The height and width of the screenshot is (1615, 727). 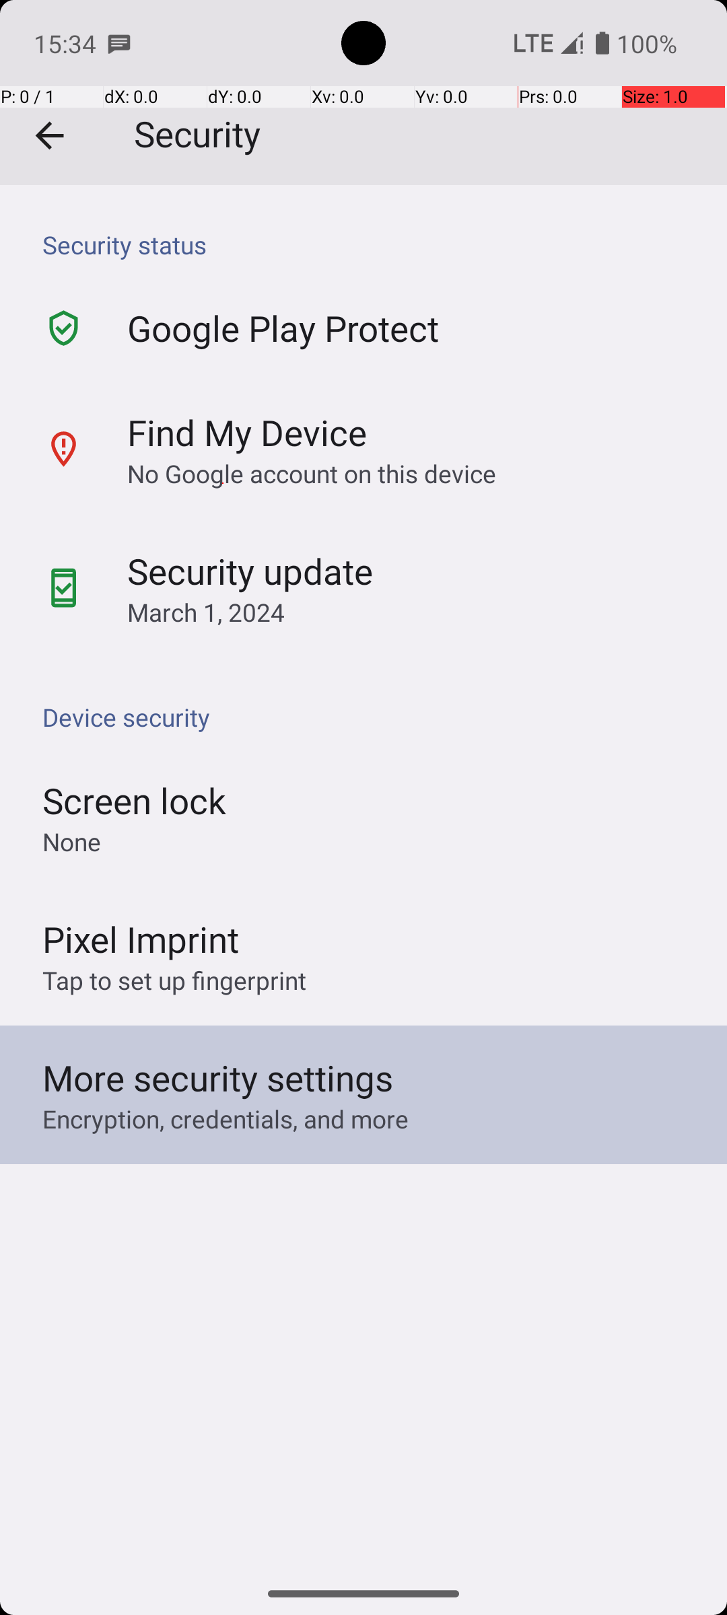 I want to click on Security, so click(x=363, y=93).